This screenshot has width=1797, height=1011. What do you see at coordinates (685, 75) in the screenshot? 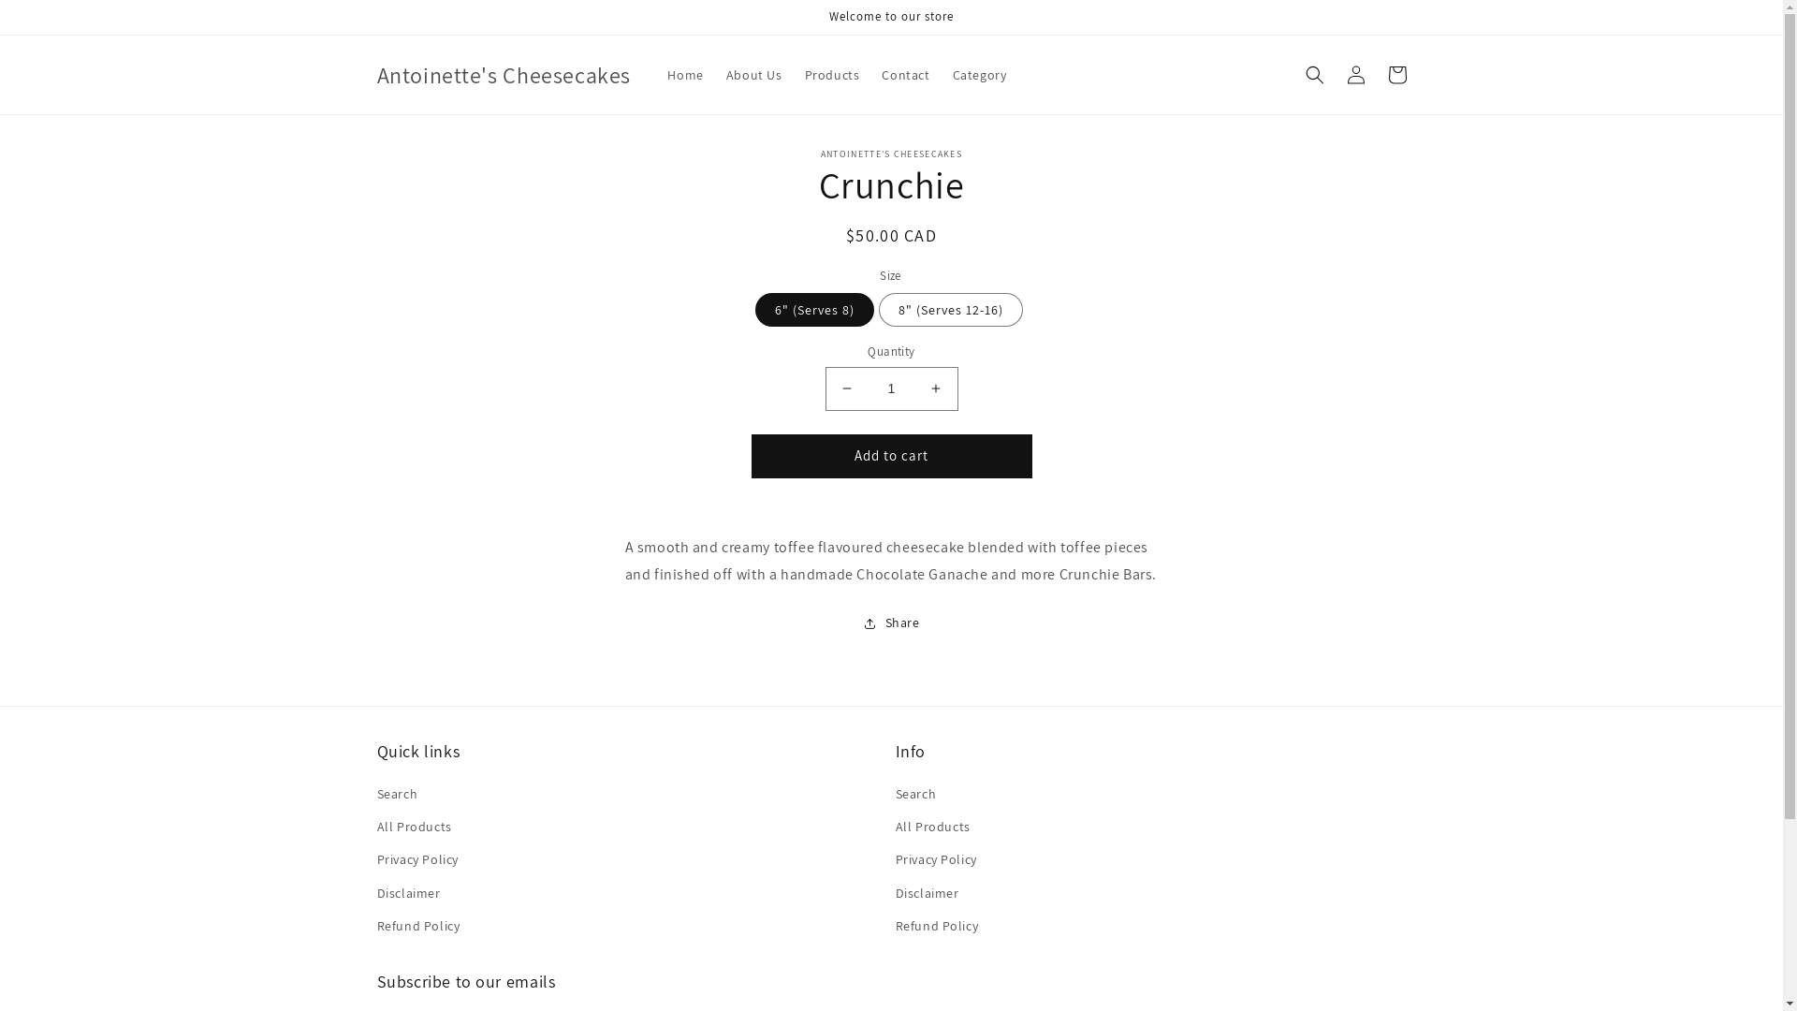
I see `Home` at bounding box center [685, 75].